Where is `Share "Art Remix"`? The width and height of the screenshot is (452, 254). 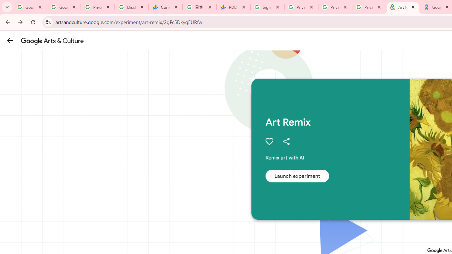
Share "Art Remix" is located at coordinates (286, 141).